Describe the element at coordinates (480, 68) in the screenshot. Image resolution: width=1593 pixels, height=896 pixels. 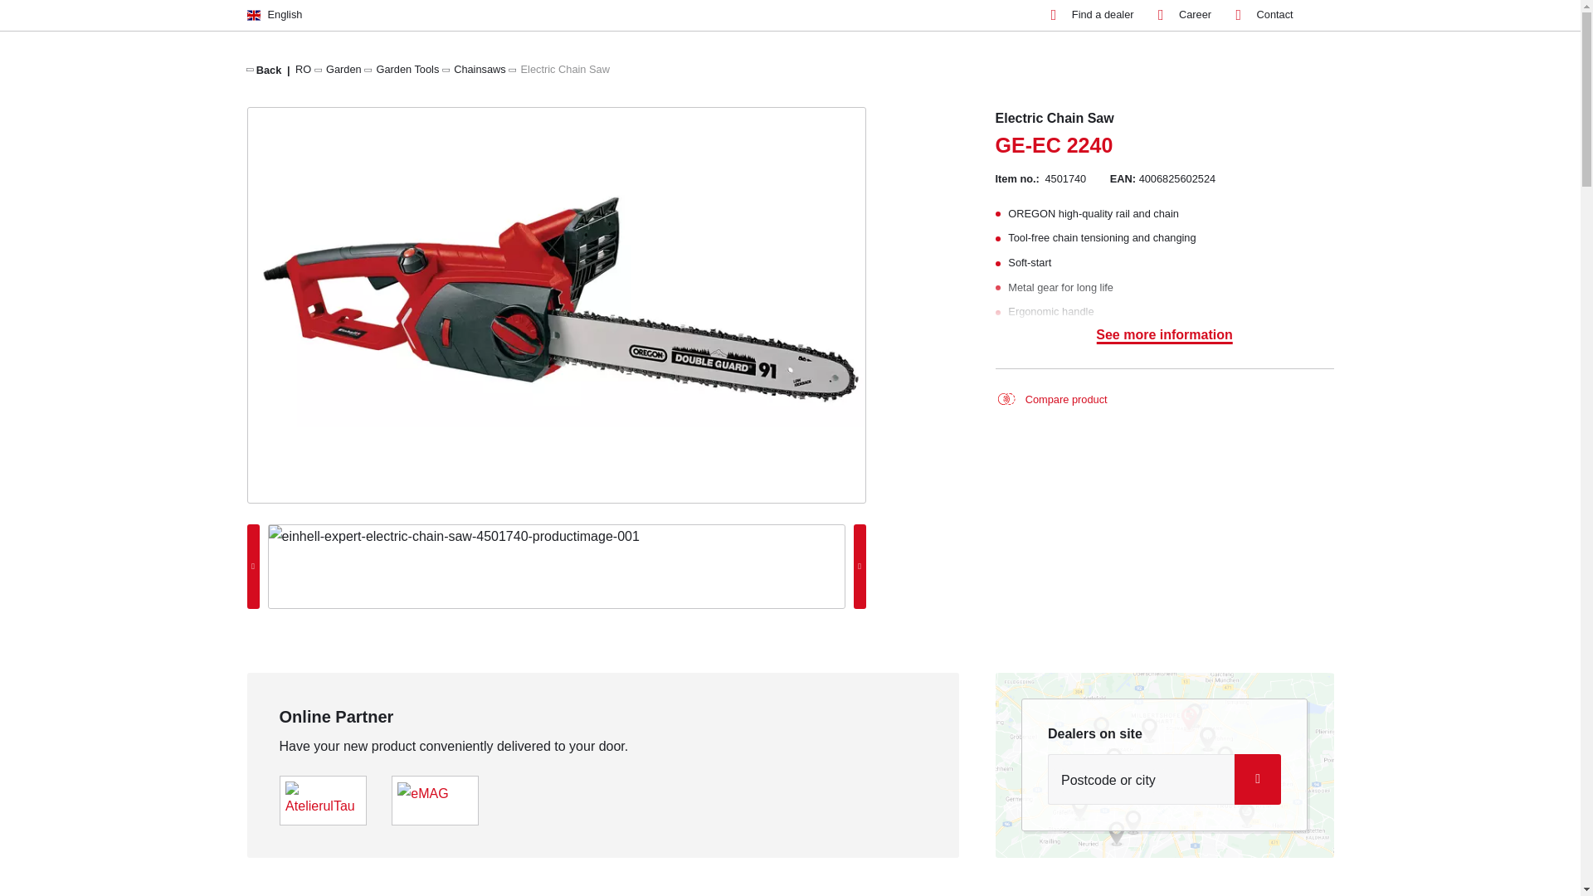
I see `Chainsaws` at that location.